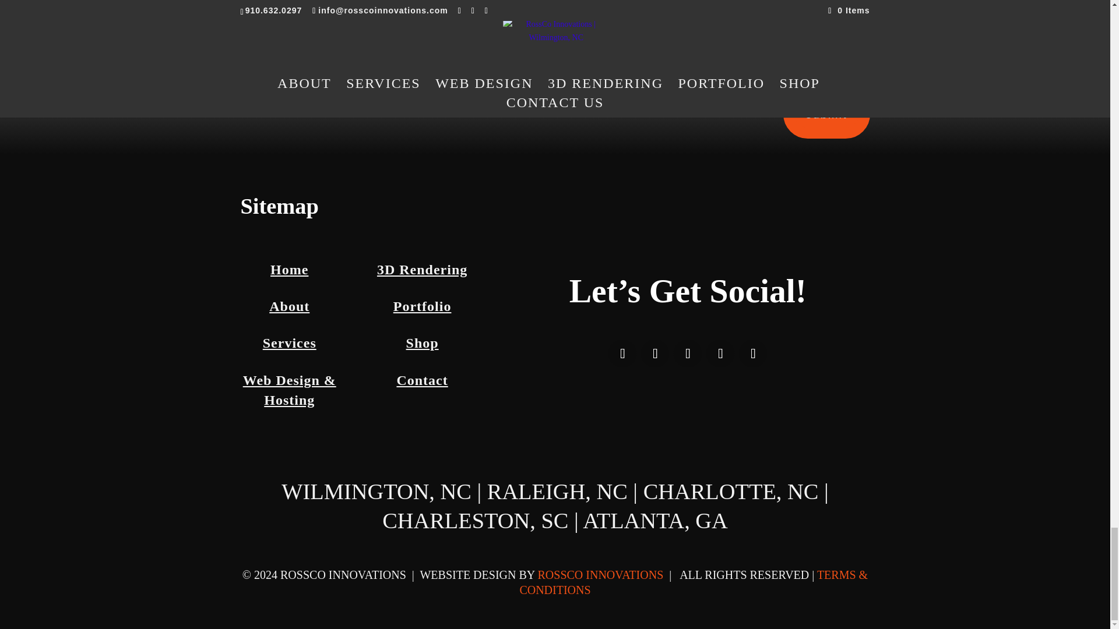 The height and width of the screenshot is (629, 1119). What do you see at coordinates (422, 380) in the screenshot?
I see `Contact Us Page for ROSSCO` at bounding box center [422, 380].